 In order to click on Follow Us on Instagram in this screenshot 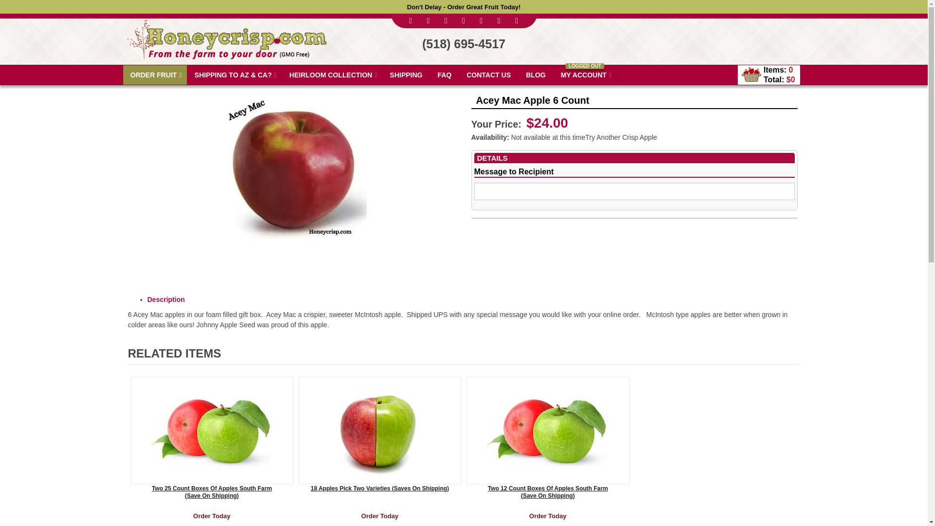, I will do `click(481, 20)`.